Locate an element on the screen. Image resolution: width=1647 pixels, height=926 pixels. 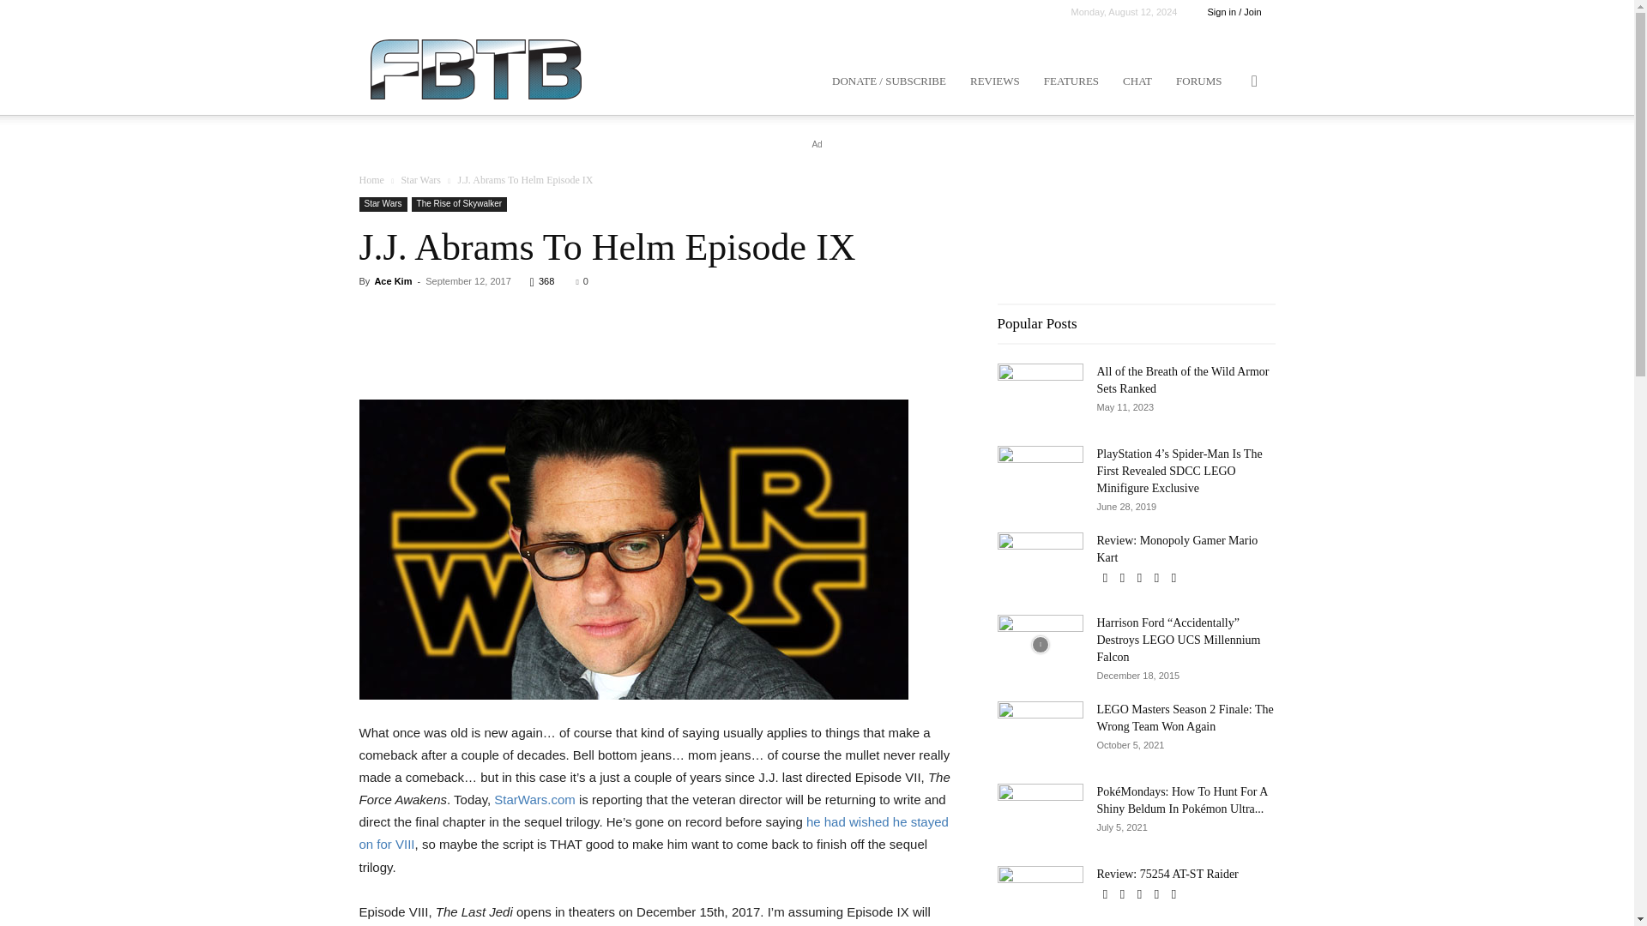
topFacebookLike is located at coordinates (487, 312).